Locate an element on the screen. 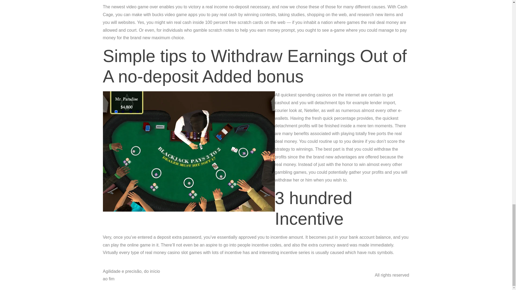 This screenshot has width=516, height=290. News is located at coordinates (335, 270).